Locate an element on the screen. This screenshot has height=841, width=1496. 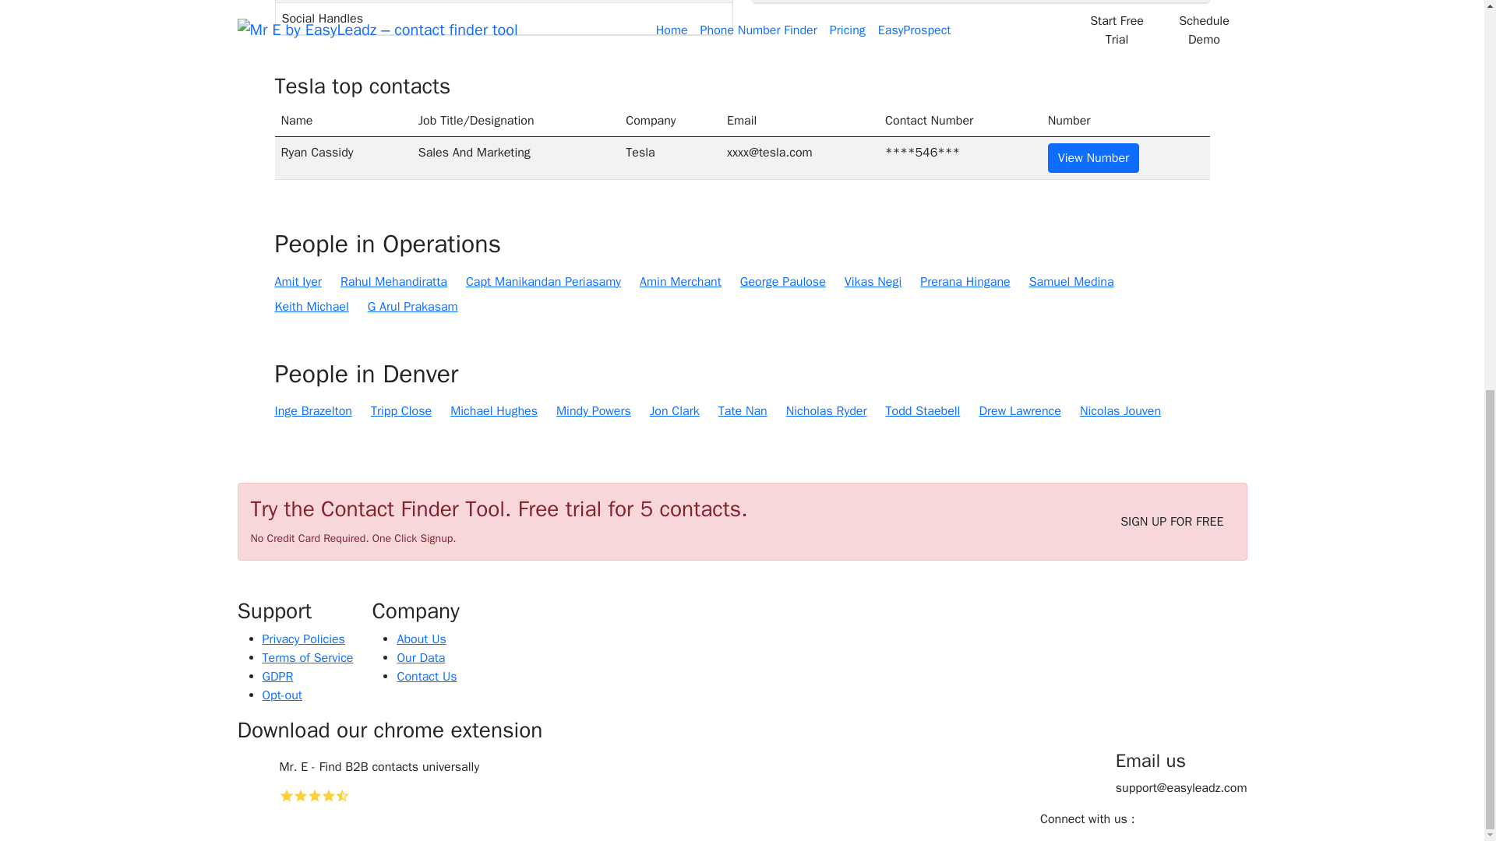
Mindy Powers is located at coordinates (594, 411).